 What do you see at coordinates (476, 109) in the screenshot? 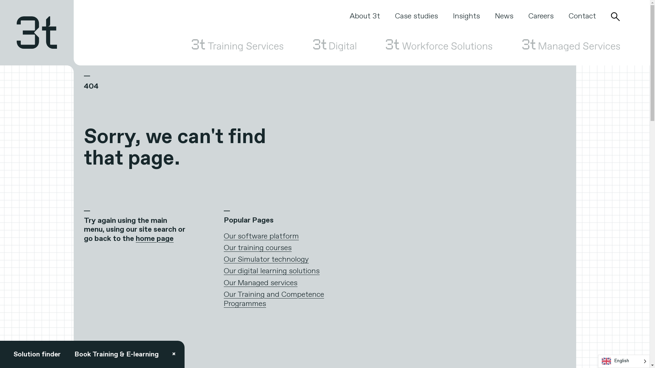
I see `Search` at bounding box center [476, 109].